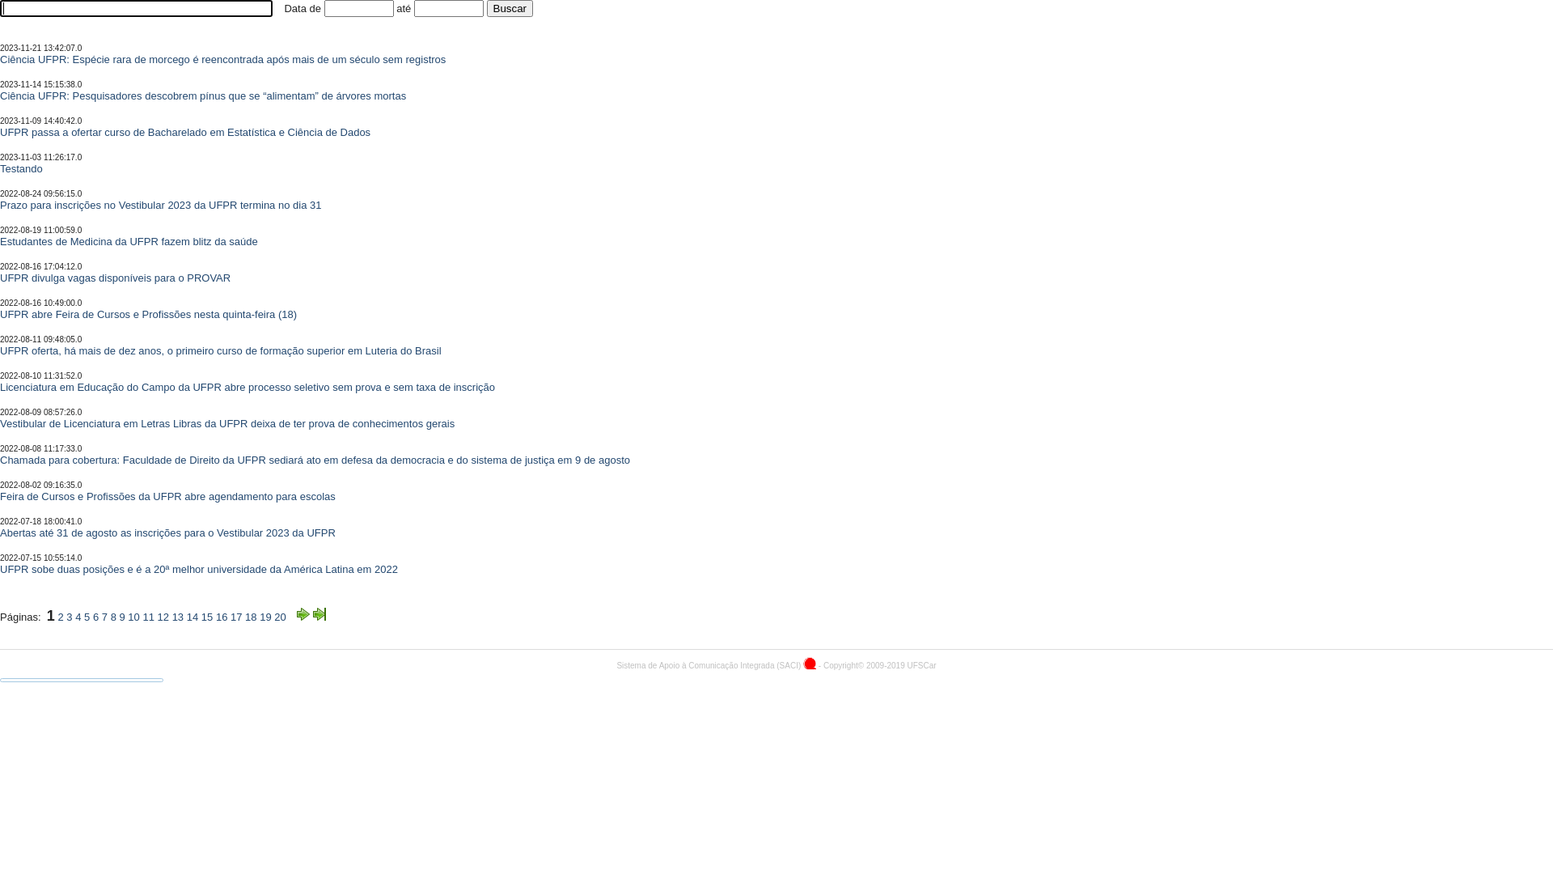 The height and width of the screenshot is (874, 1553). I want to click on Testando, so click(21, 168).